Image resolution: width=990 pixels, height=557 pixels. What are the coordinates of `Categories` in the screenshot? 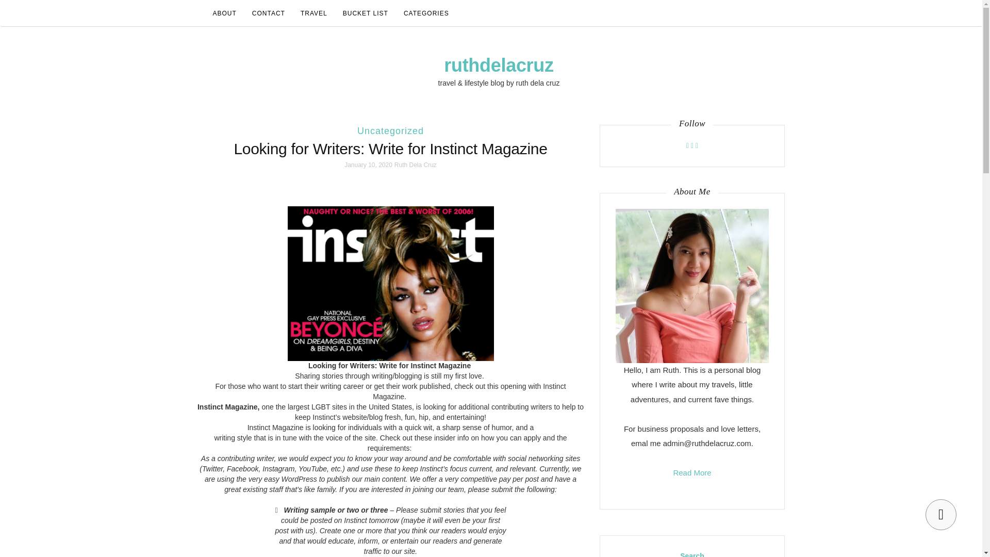 It's located at (426, 13).